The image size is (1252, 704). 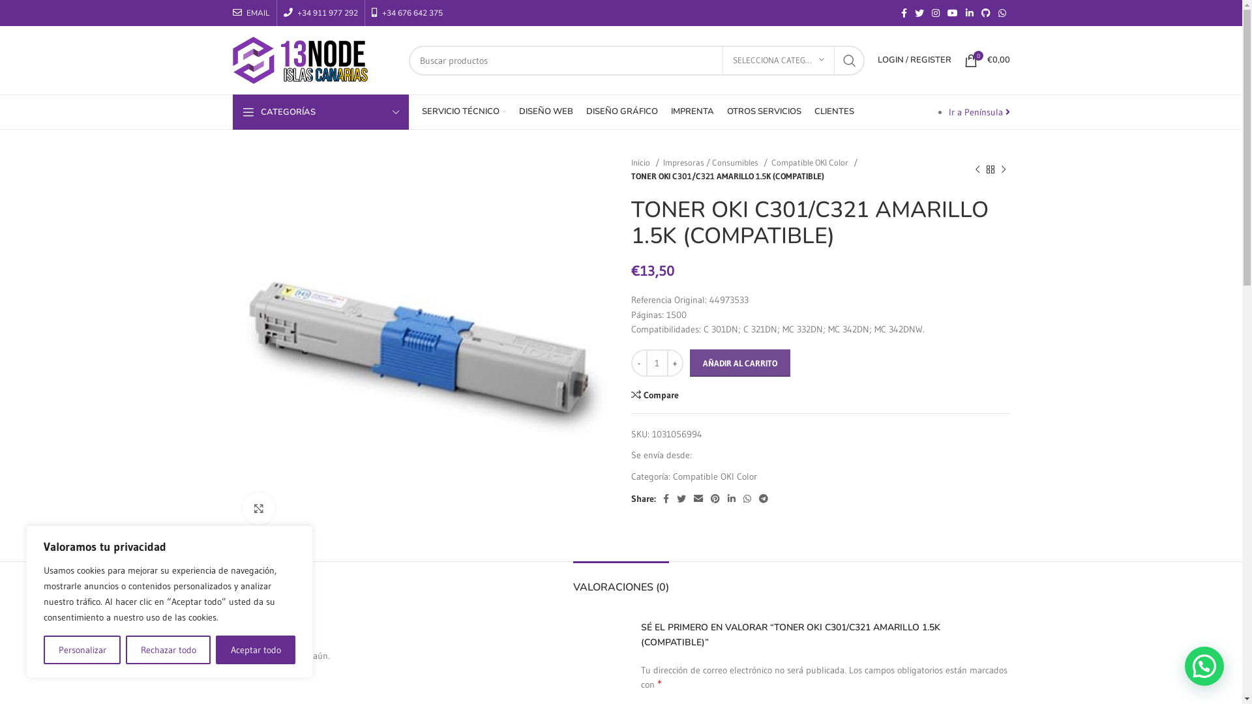 What do you see at coordinates (646, 163) in the screenshot?
I see `Inicio` at bounding box center [646, 163].